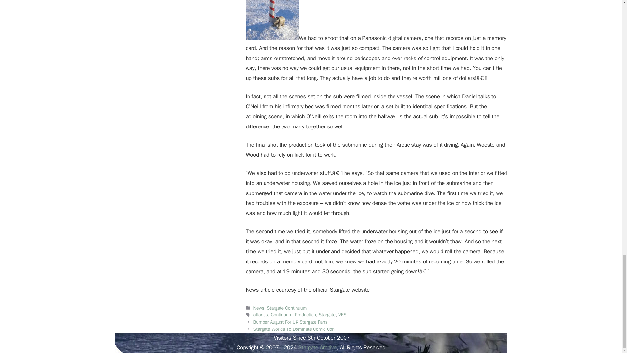 The image size is (627, 353). What do you see at coordinates (327, 314) in the screenshot?
I see `Stargate` at bounding box center [327, 314].